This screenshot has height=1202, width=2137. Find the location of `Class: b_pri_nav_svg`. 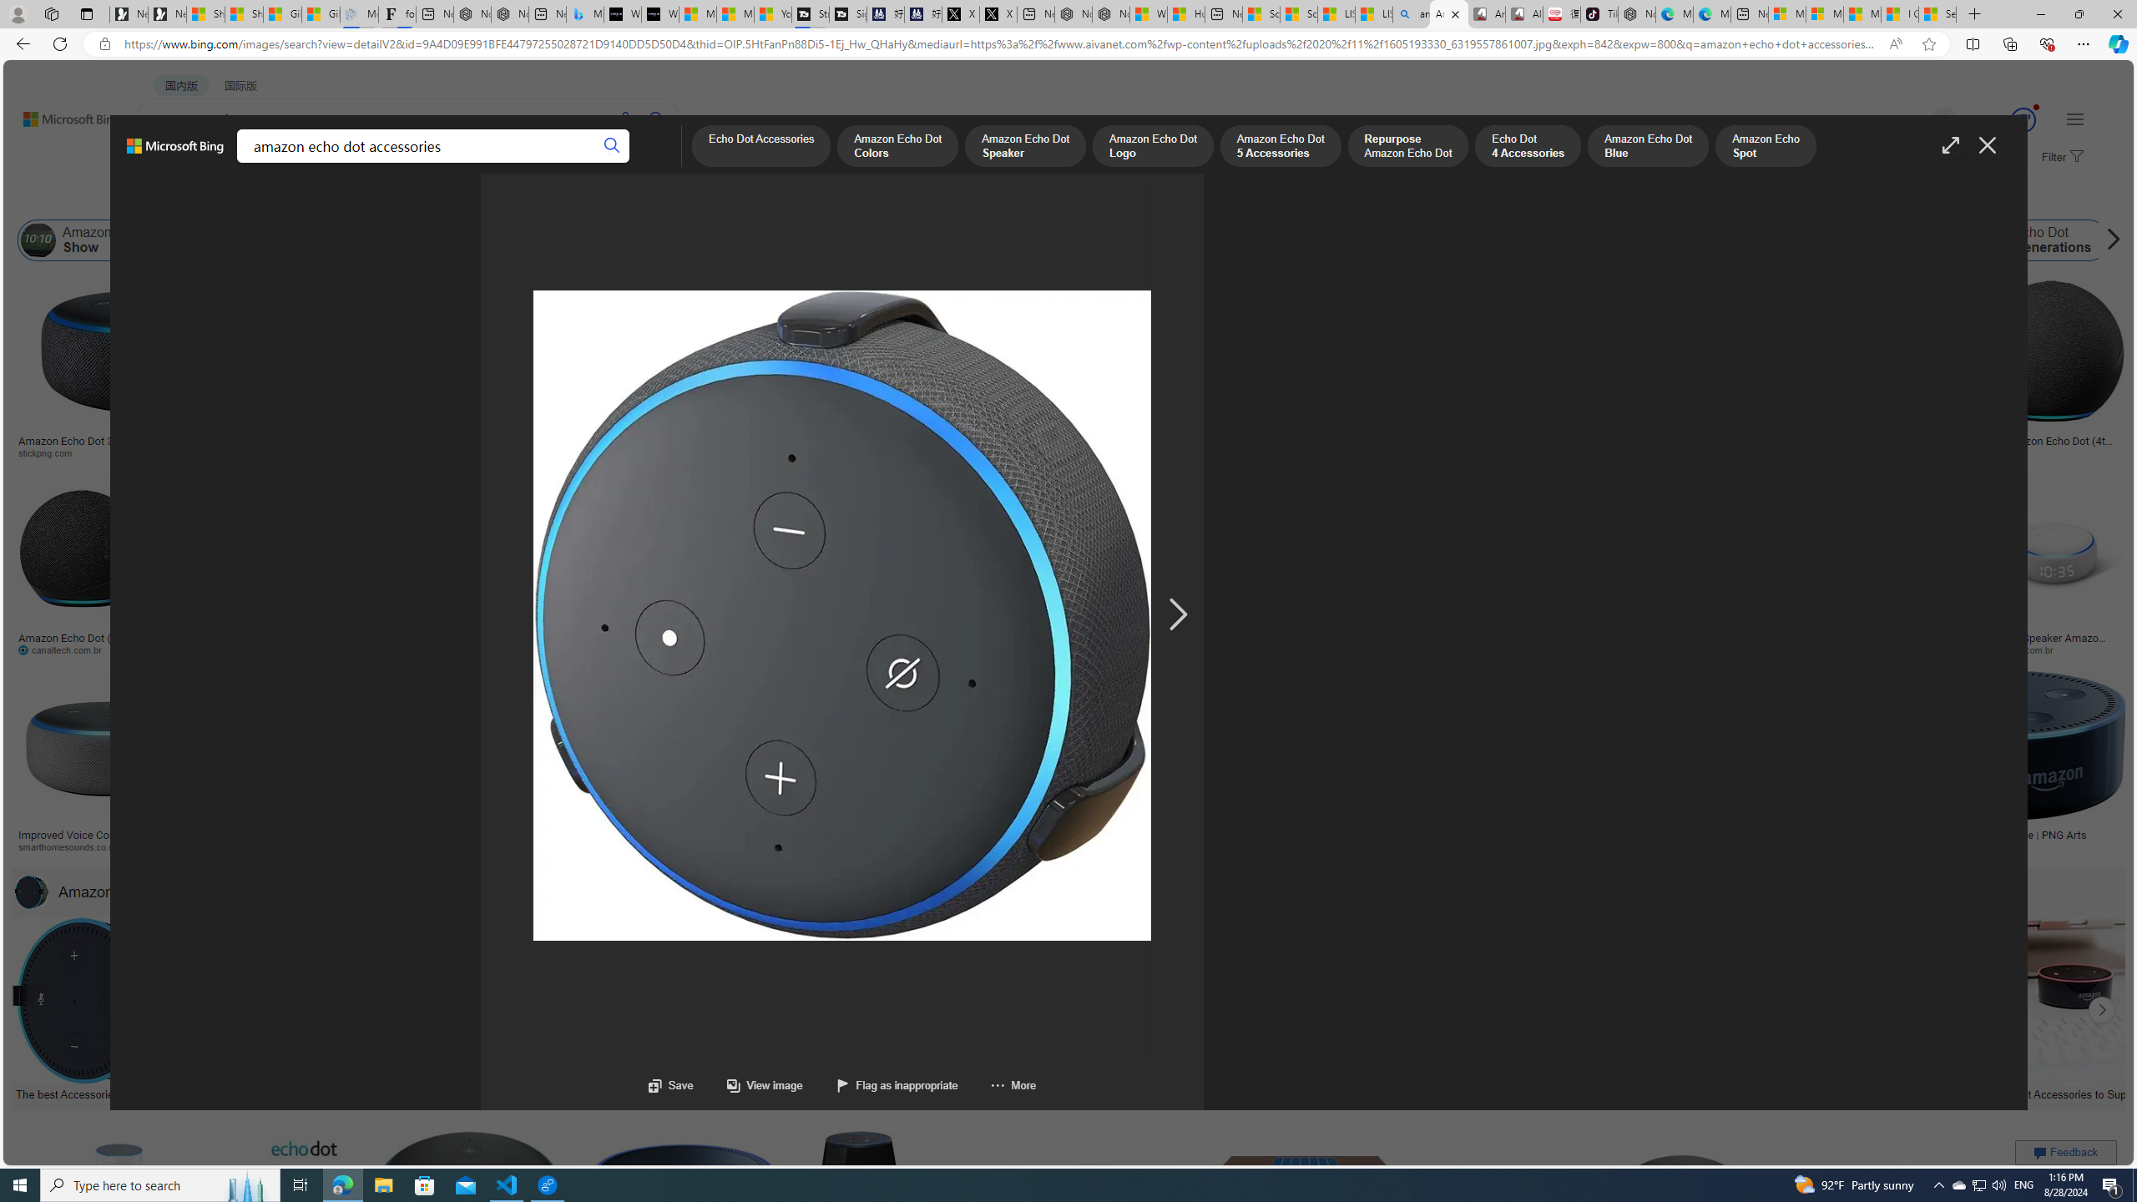

Class: b_pri_nav_svg is located at coordinates (282, 164).